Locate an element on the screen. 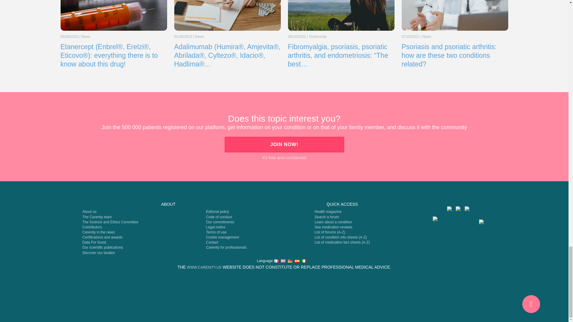 This screenshot has width=573, height=322. Italian is located at coordinates (304, 261).